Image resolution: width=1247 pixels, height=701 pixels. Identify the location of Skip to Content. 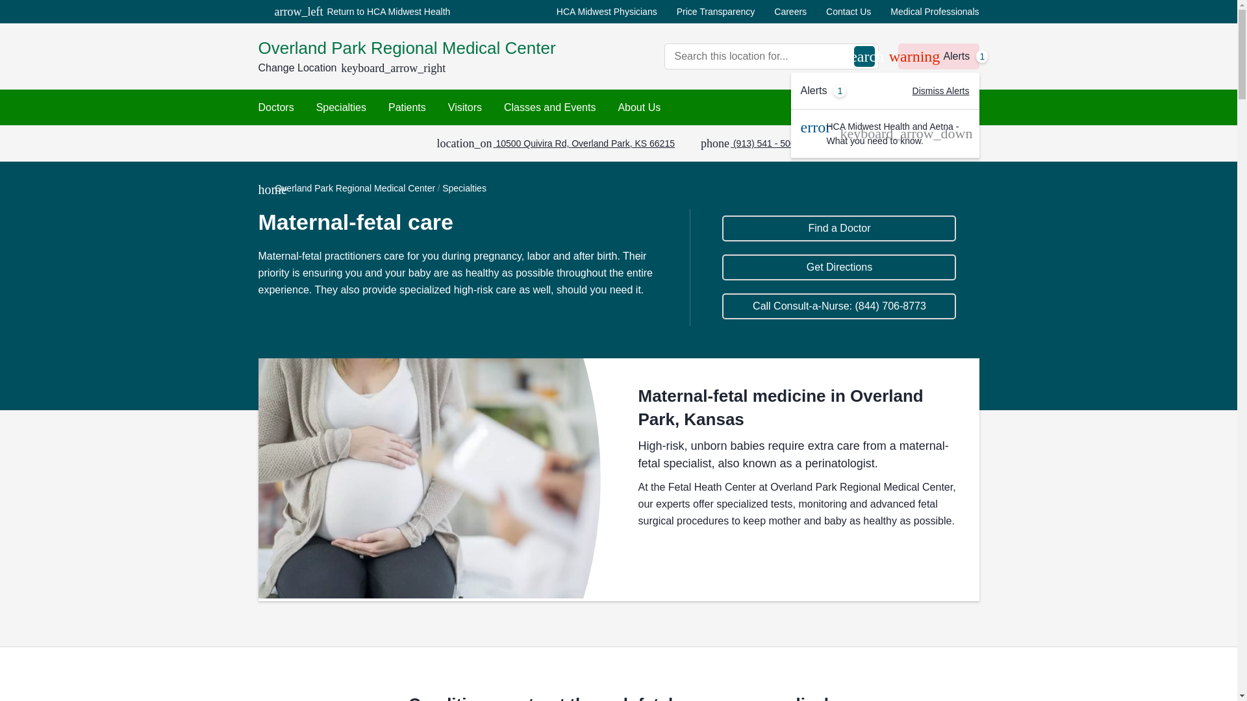
(848, 12).